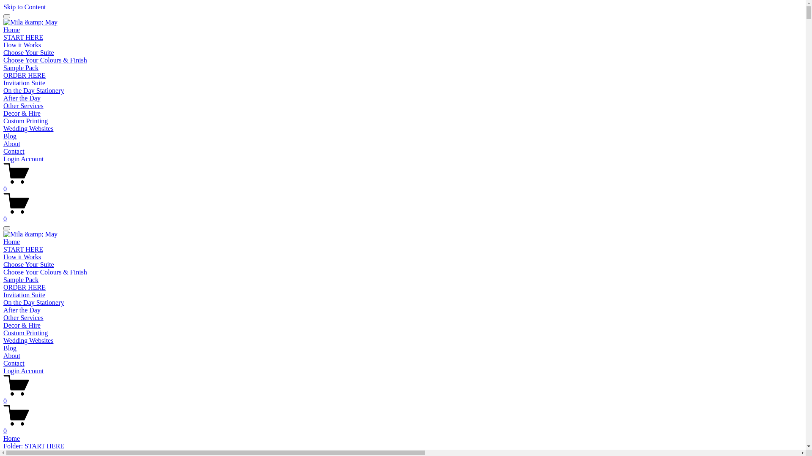  What do you see at coordinates (29, 52) in the screenshot?
I see `Choose Your Suite` at bounding box center [29, 52].